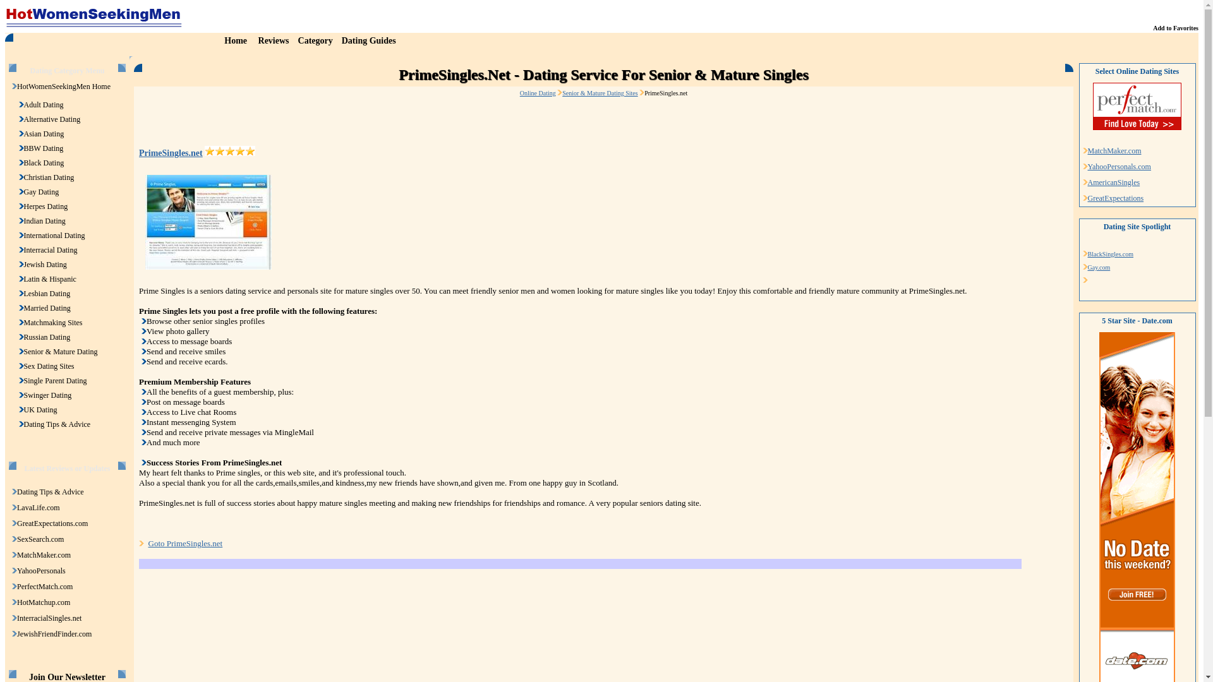  I want to click on Sex Dating Sites, so click(49, 366).